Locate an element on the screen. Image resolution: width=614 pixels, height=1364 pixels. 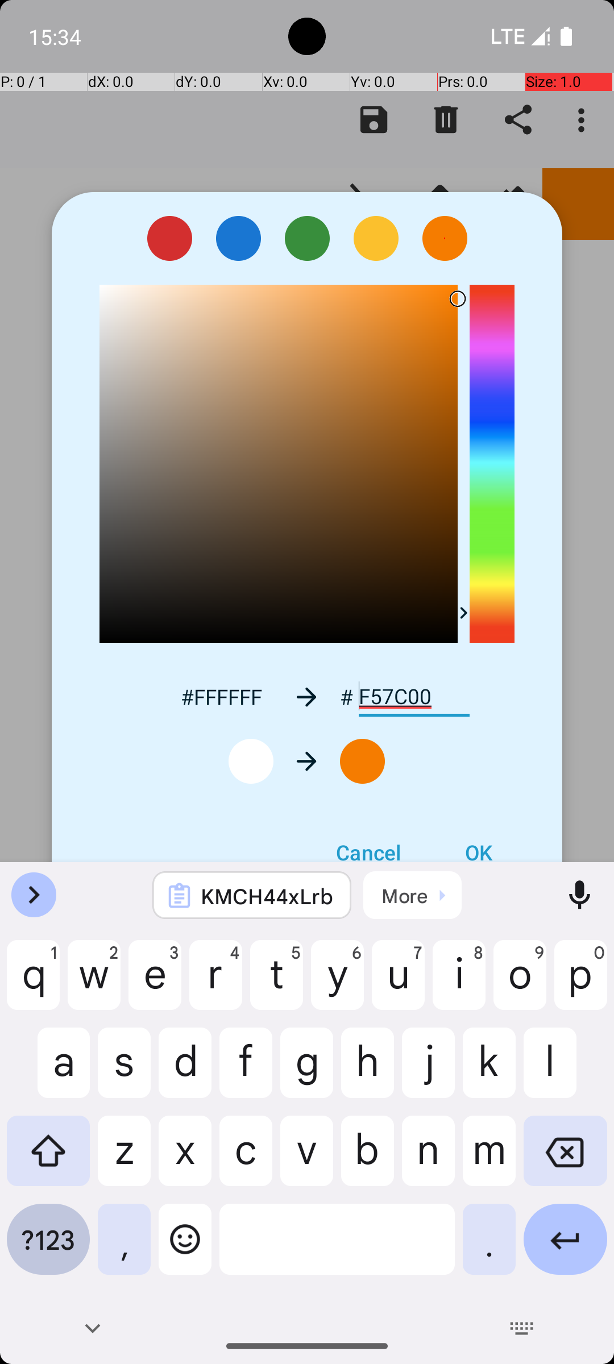
#FFFFFF is located at coordinates (221, 697).